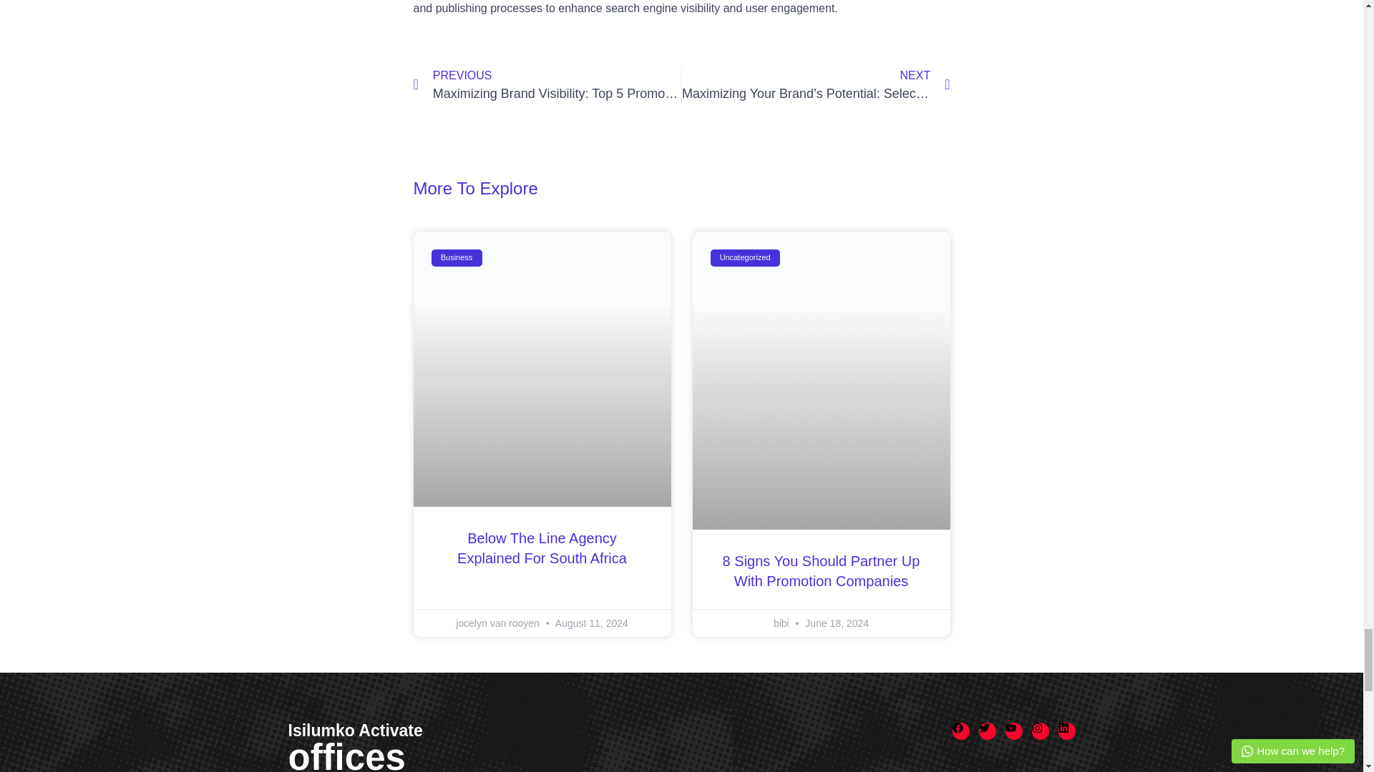 The width and height of the screenshot is (1374, 772). What do you see at coordinates (822, 571) in the screenshot?
I see `8 Signs You Should Partner Up With Promotion Companies` at bounding box center [822, 571].